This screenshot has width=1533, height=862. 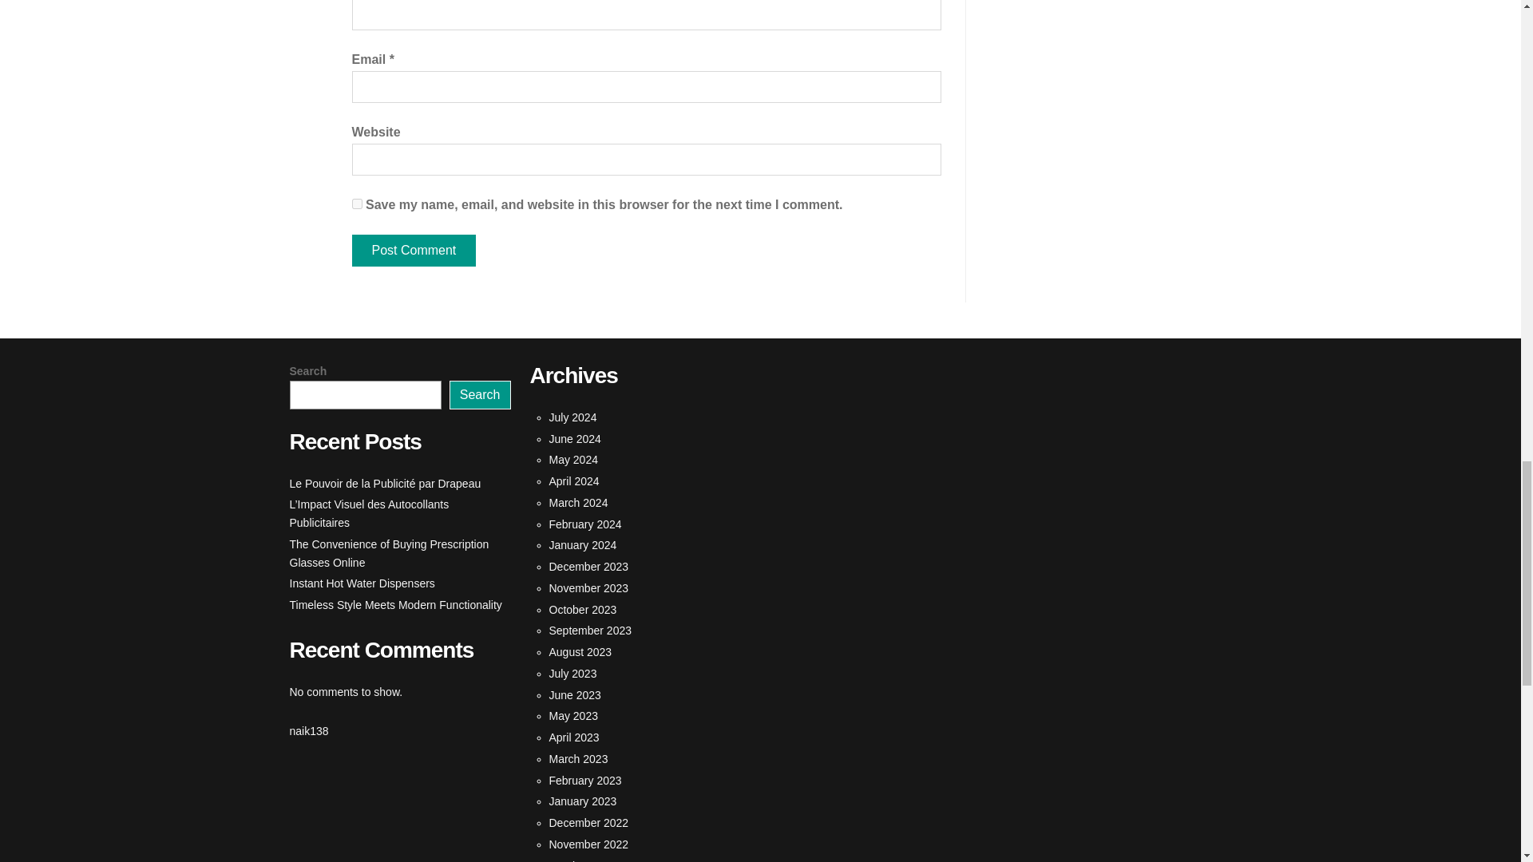 What do you see at coordinates (573, 481) in the screenshot?
I see `April 2024` at bounding box center [573, 481].